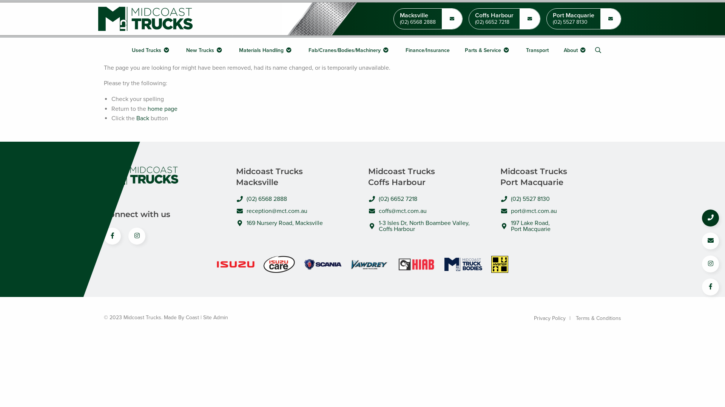  What do you see at coordinates (574, 23) in the screenshot?
I see `(02) 5527 8130` at bounding box center [574, 23].